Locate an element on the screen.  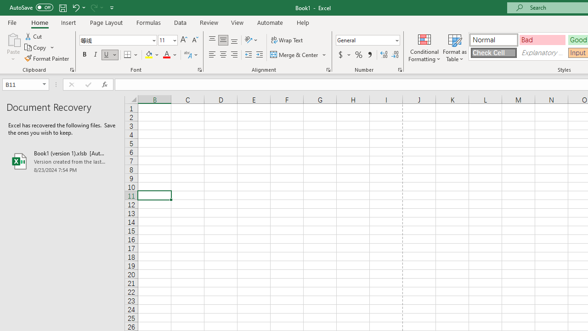
Quick Access Toolbar is located at coordinates (62, 7).